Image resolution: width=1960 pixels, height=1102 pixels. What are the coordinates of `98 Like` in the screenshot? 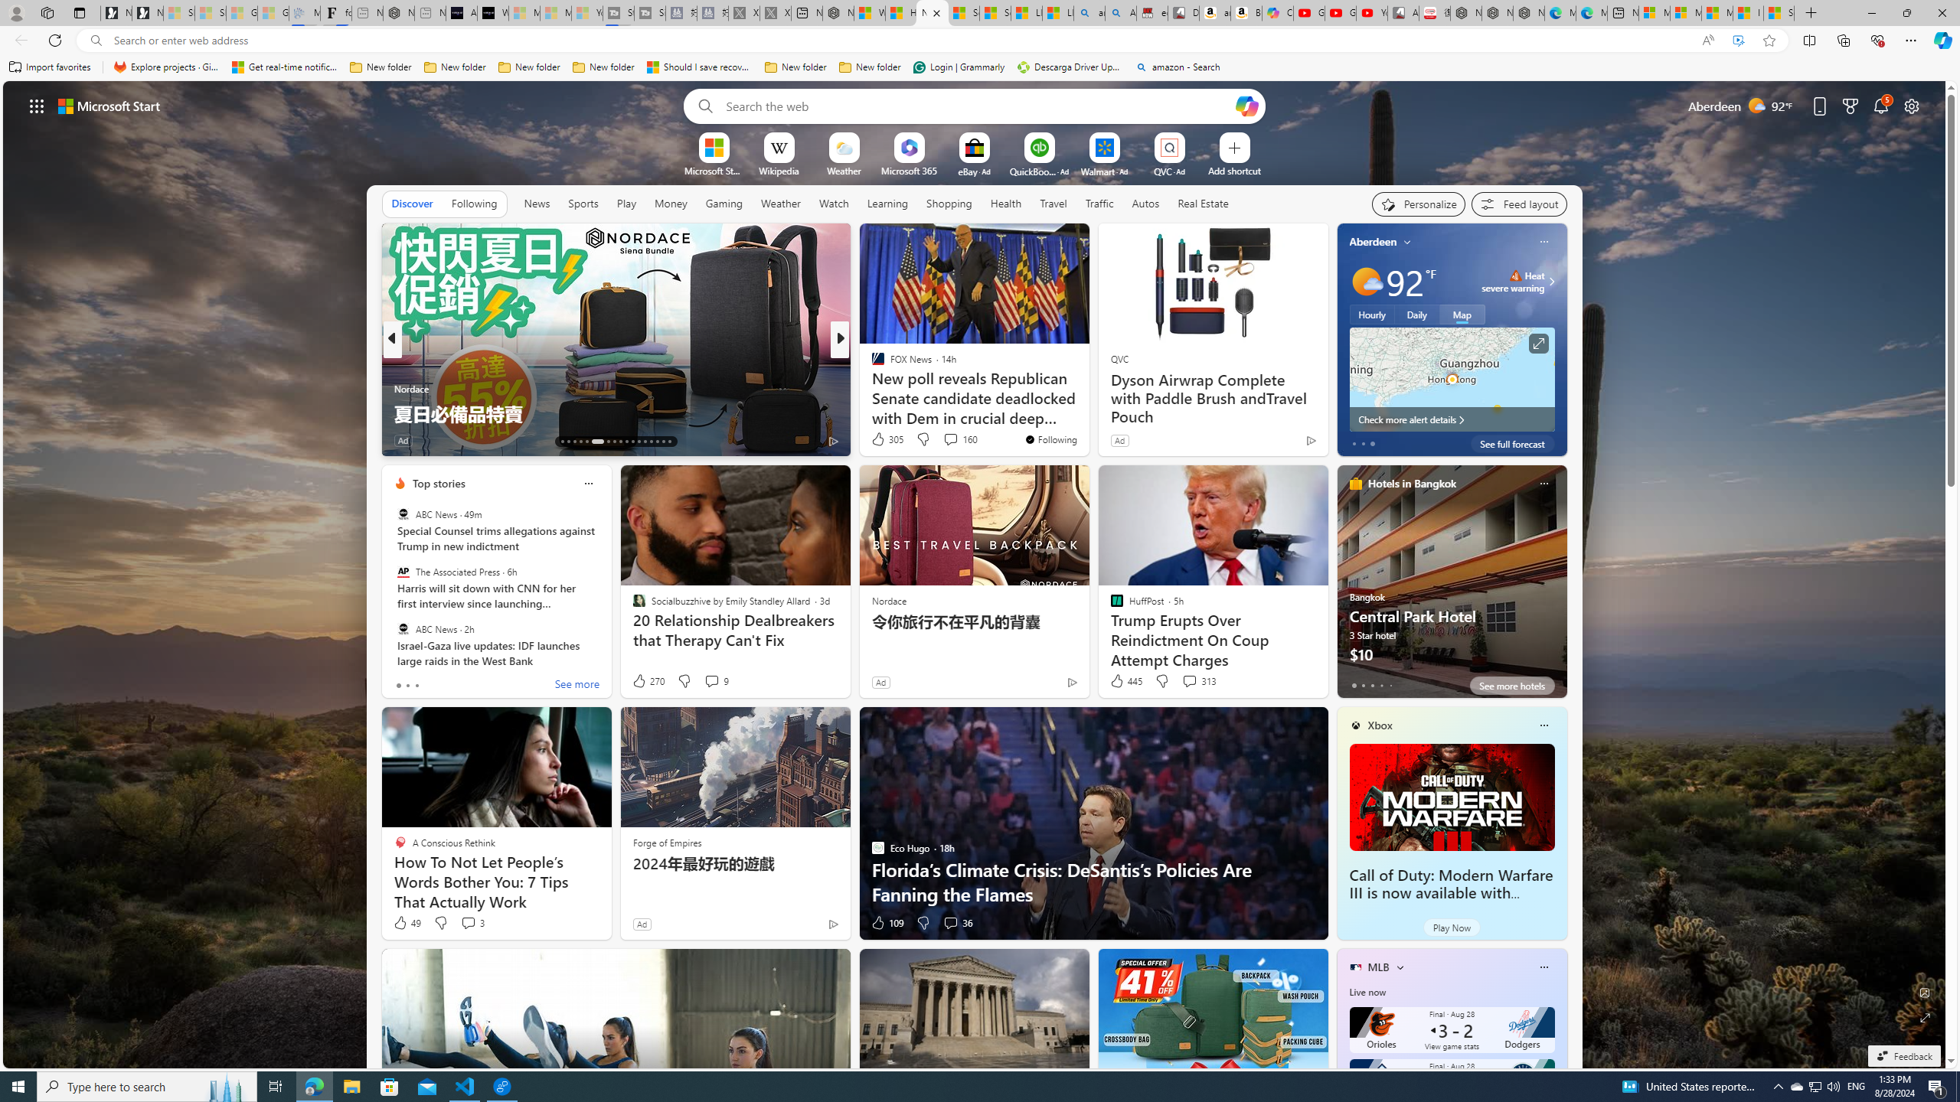 It's located at (879, 441).